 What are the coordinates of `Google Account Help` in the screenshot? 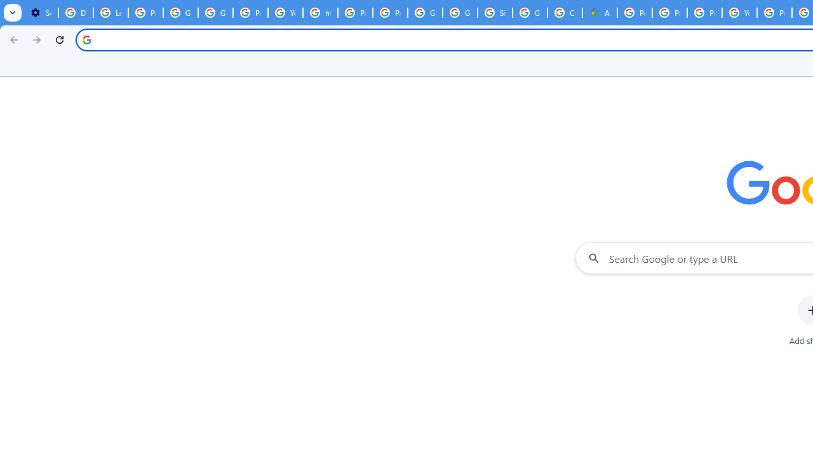 It's located at (180, 13).